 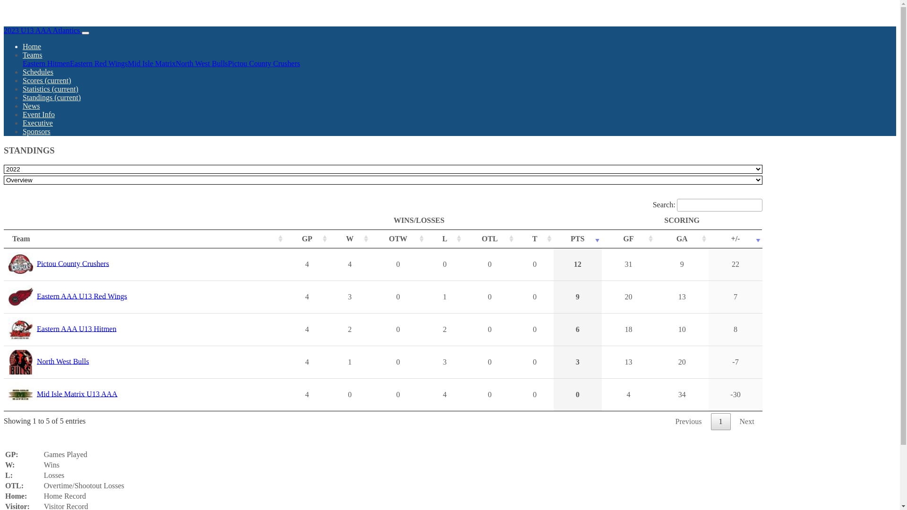 I want to click on North West Bulls, so click(x=202, y=63).